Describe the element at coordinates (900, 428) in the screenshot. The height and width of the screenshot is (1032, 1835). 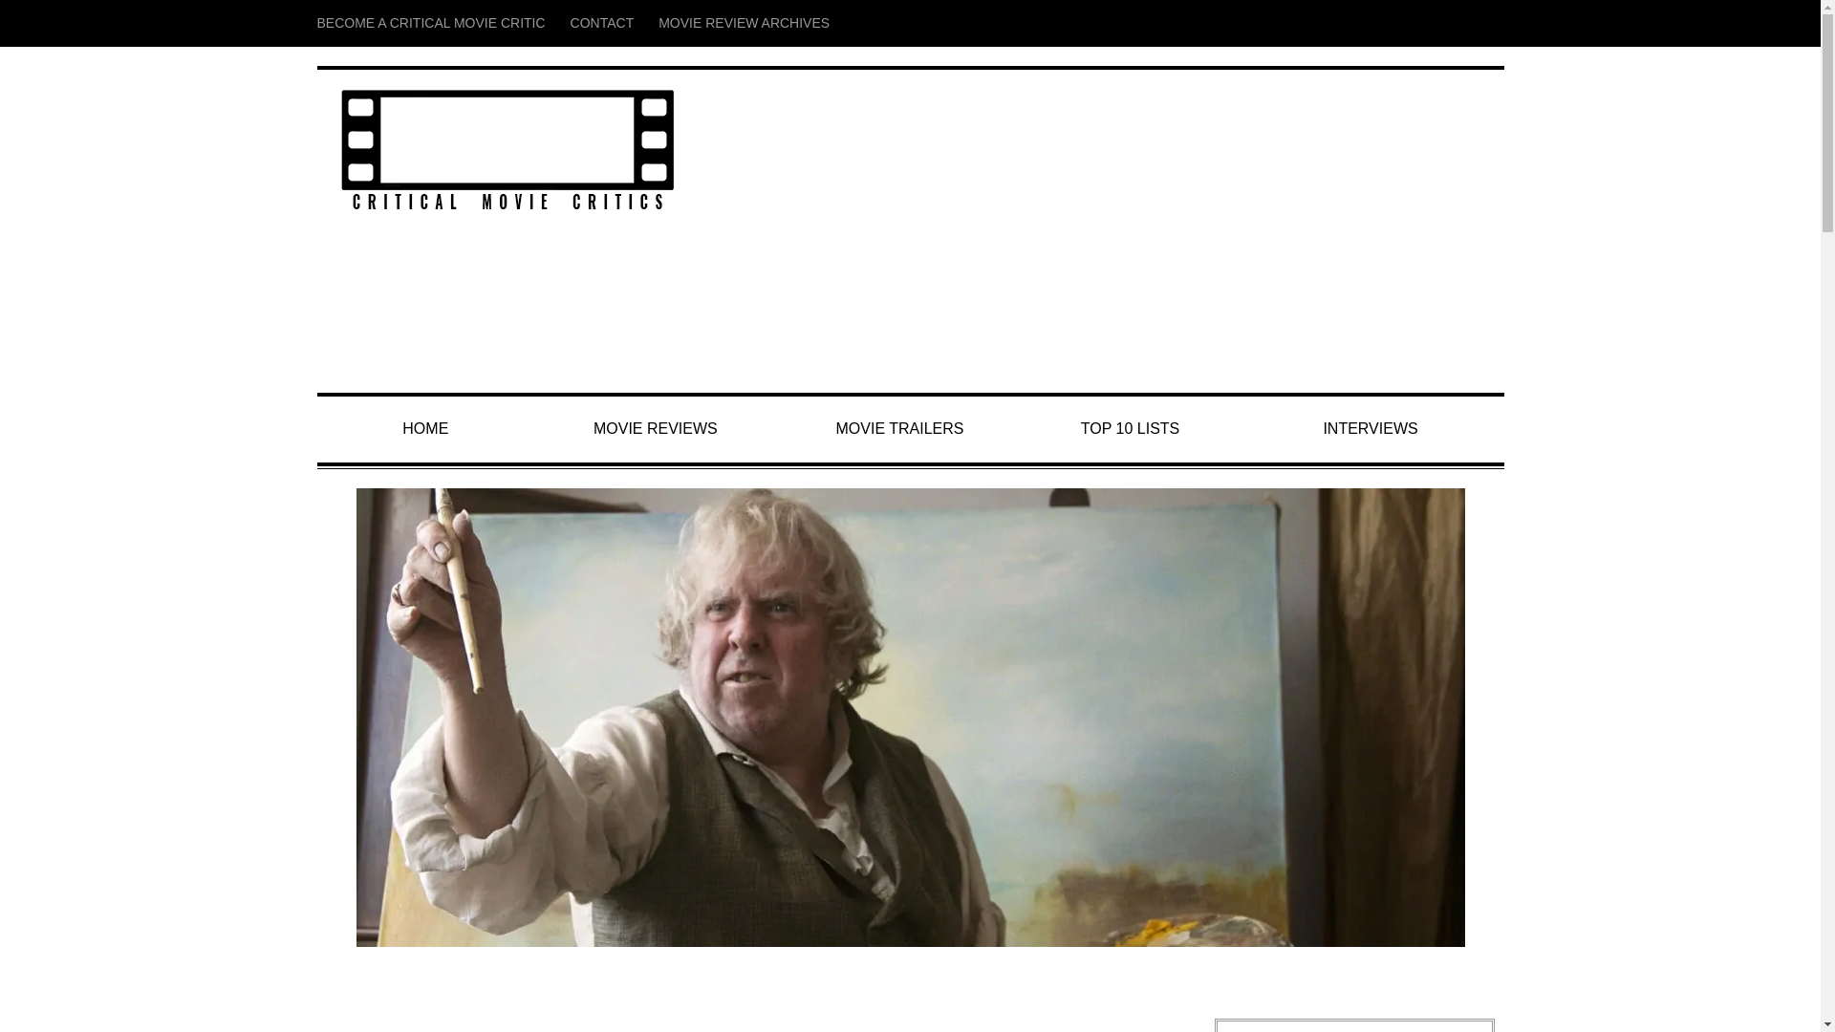
I see `Latest Movie Trailers` at that location.